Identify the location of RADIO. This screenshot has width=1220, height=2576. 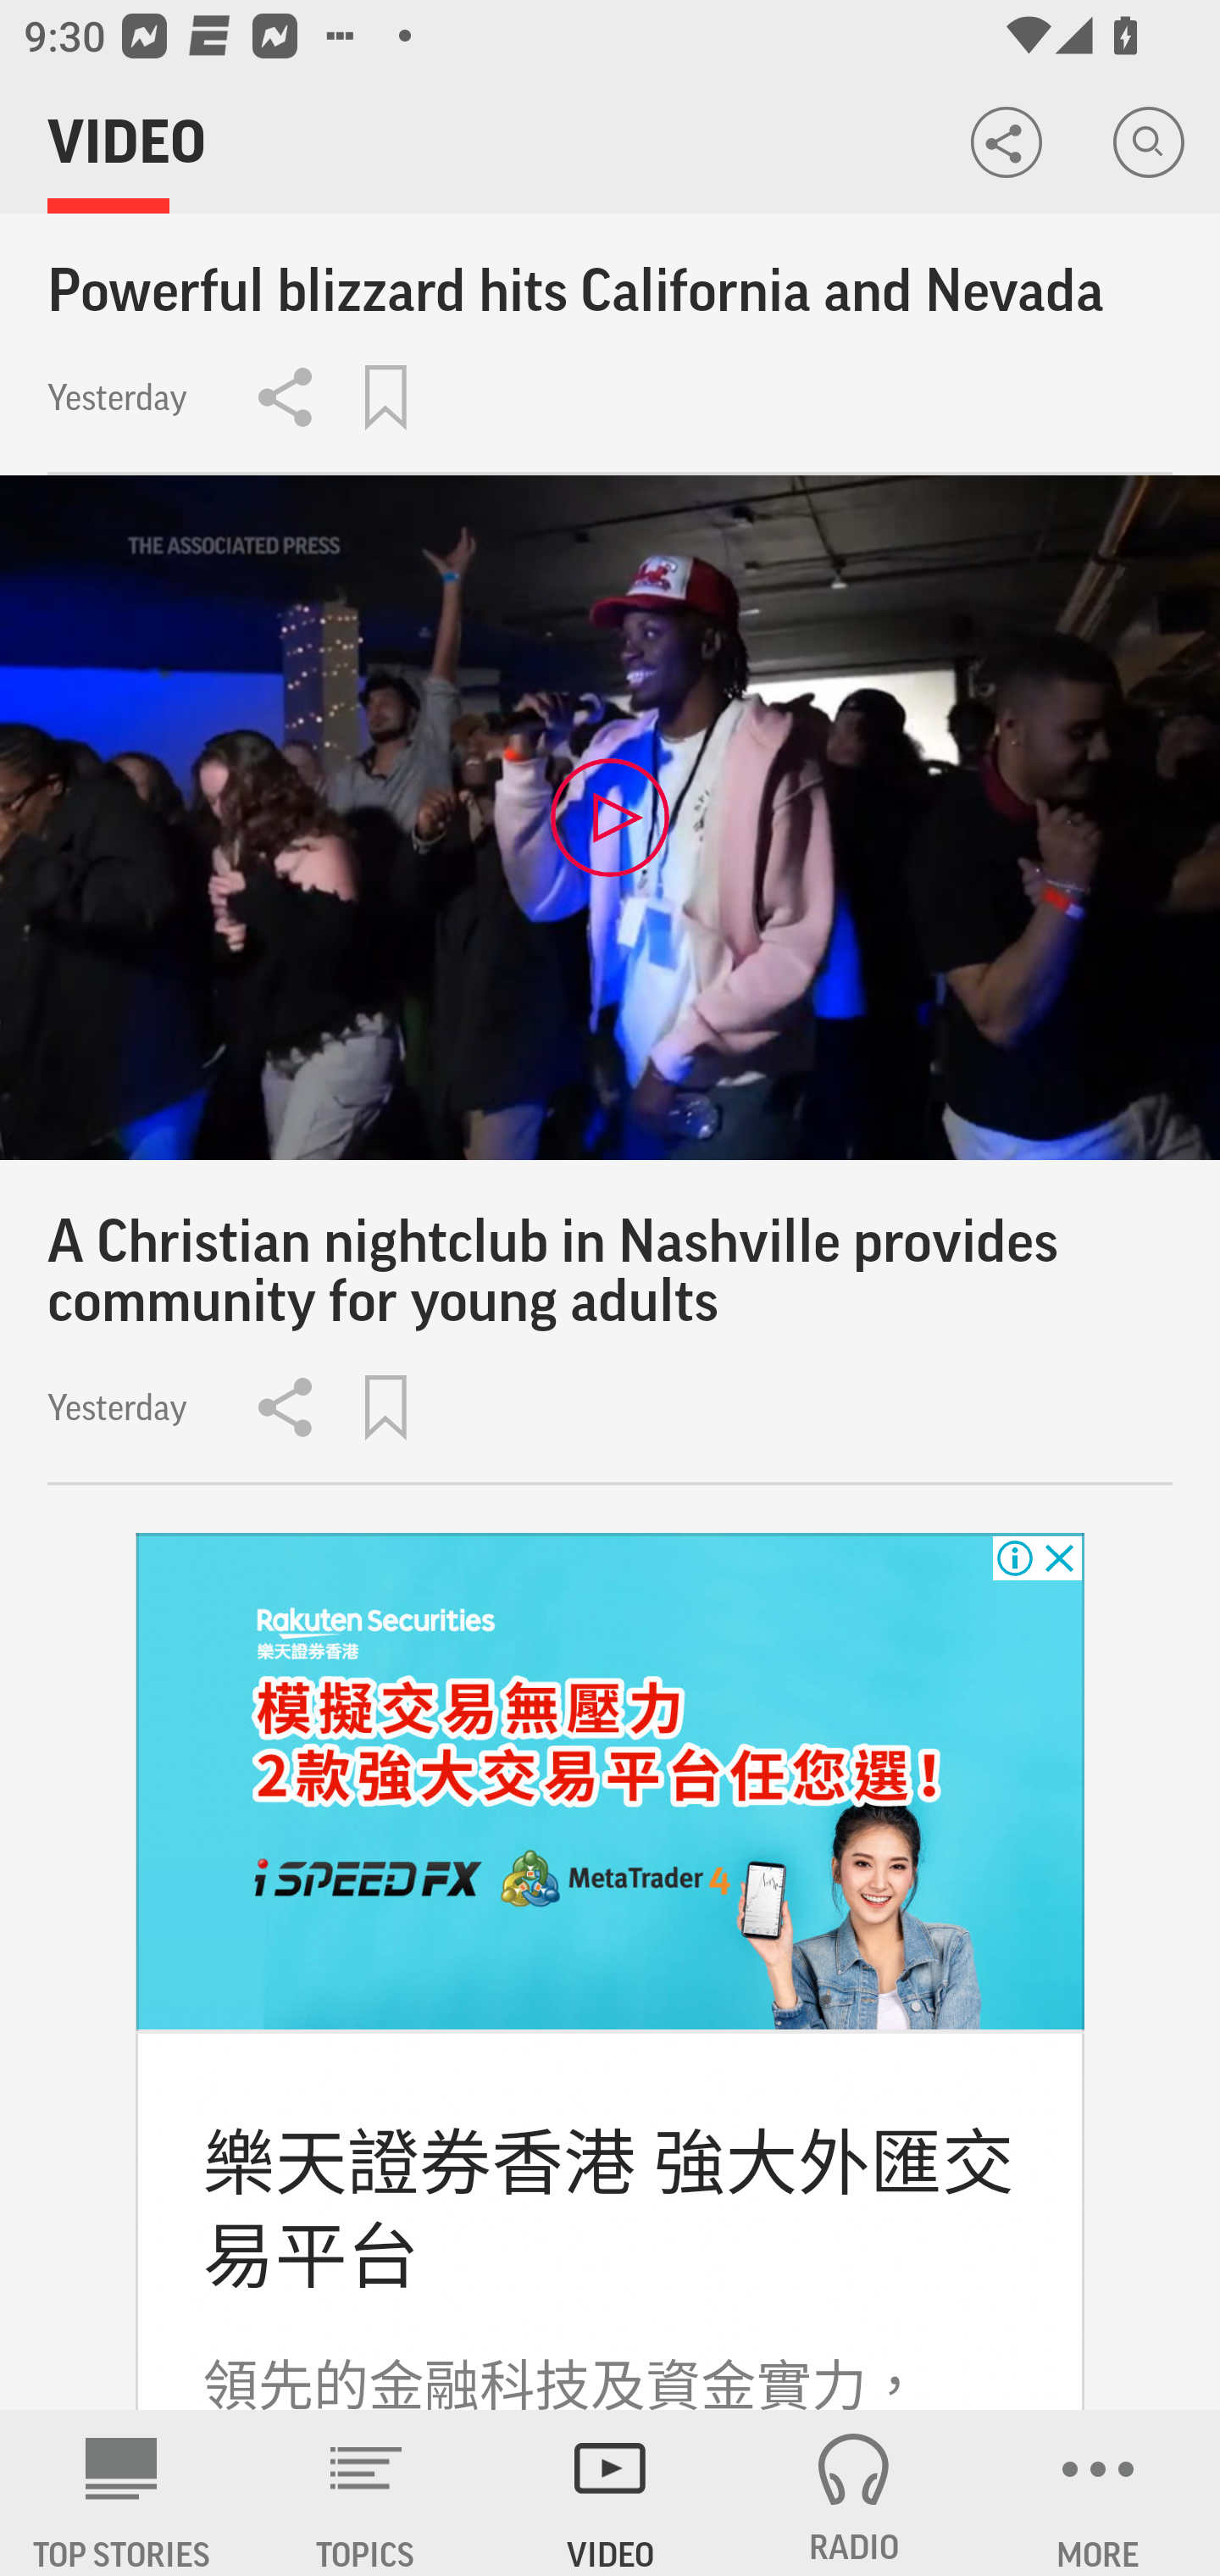
(854, 2493).